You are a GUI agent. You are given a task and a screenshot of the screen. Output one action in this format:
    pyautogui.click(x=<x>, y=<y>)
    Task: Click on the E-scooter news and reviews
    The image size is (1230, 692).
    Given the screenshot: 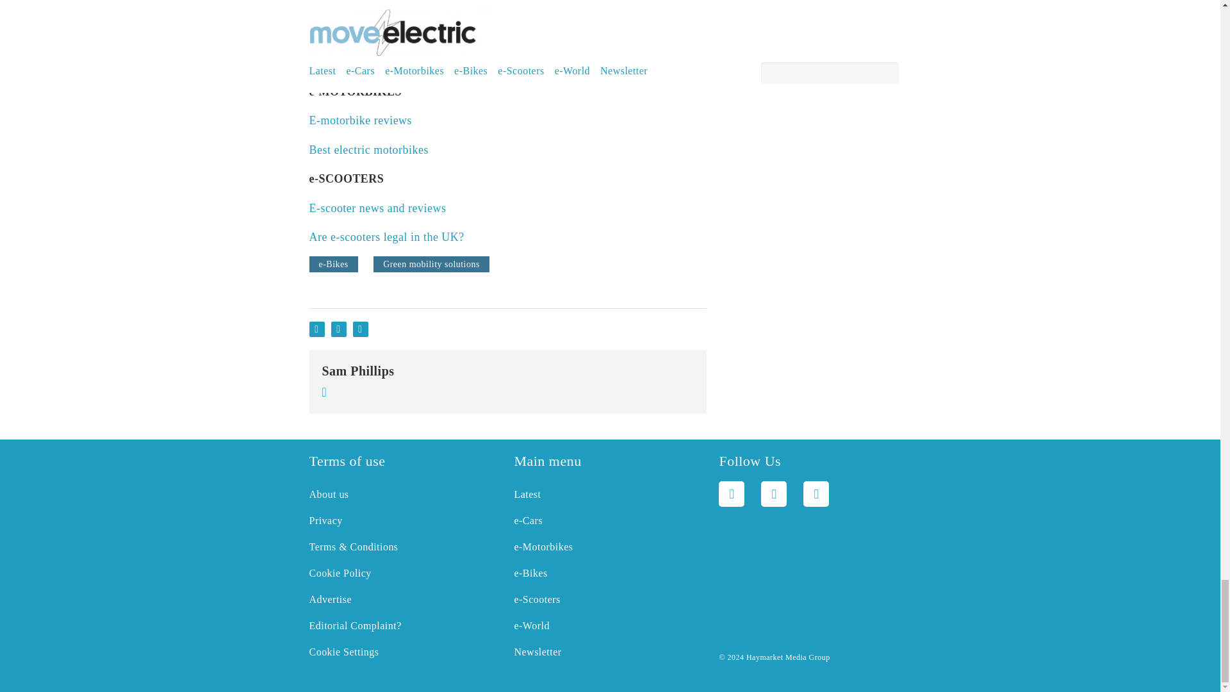 What is the action you would take?
    pyautogui.click(x=377, y=208)
    